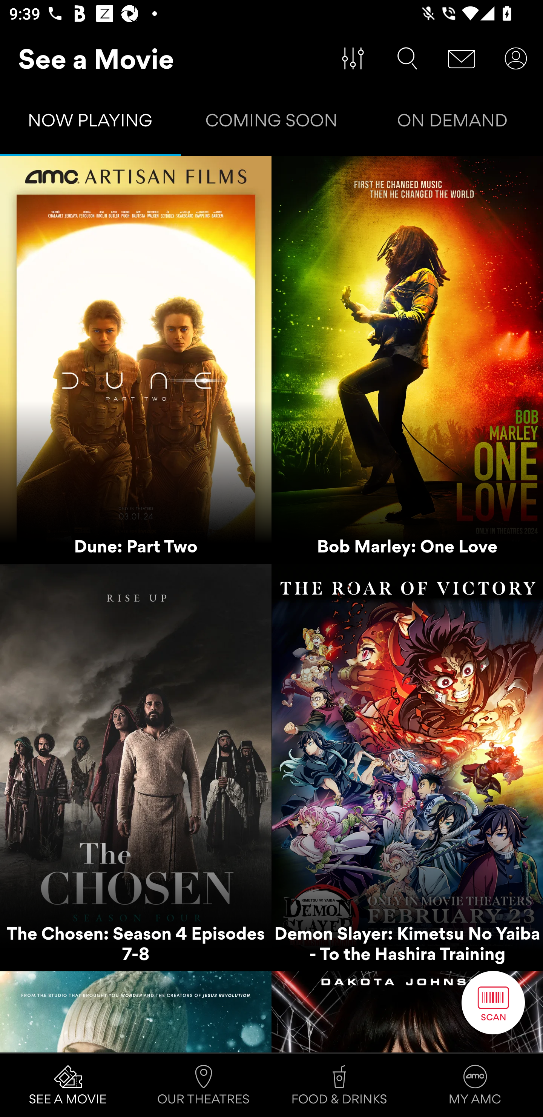 The image size is (543, 1117). What do you see at coordinates (339, 1085) in the screenshot?
I see `FOOD & DRINKS
Tab 3 of 4` at bounding box center [339, 1085].